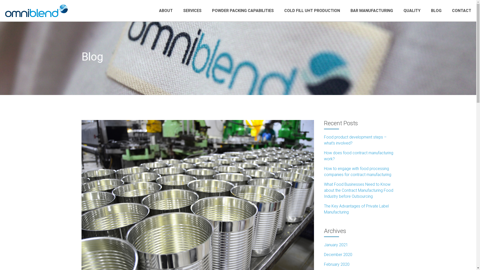  Describe the element at coordinates (312, 10) in the screenshot. I see `COLD FILL UHT PRODUCTION` at that location.